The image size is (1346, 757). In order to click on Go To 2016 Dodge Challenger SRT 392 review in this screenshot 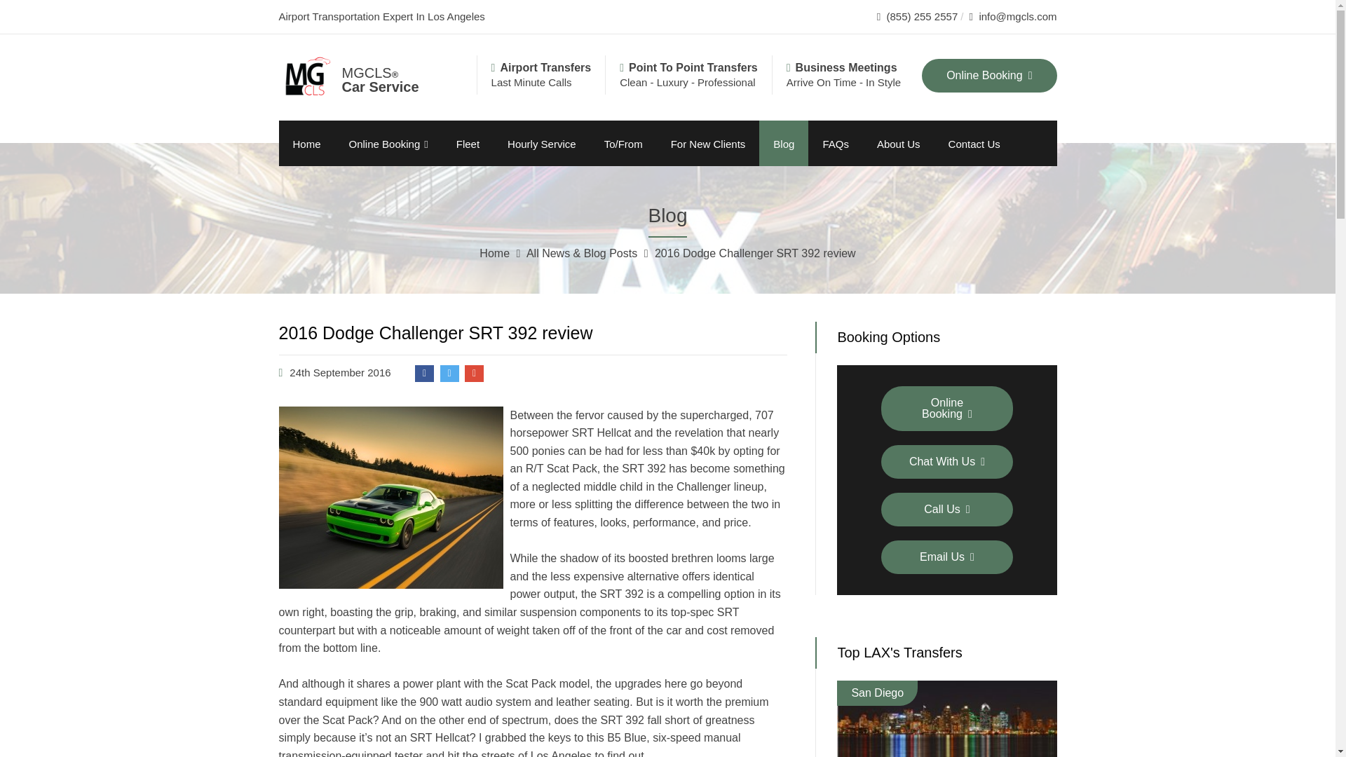, I will do `click(755, 254)`.